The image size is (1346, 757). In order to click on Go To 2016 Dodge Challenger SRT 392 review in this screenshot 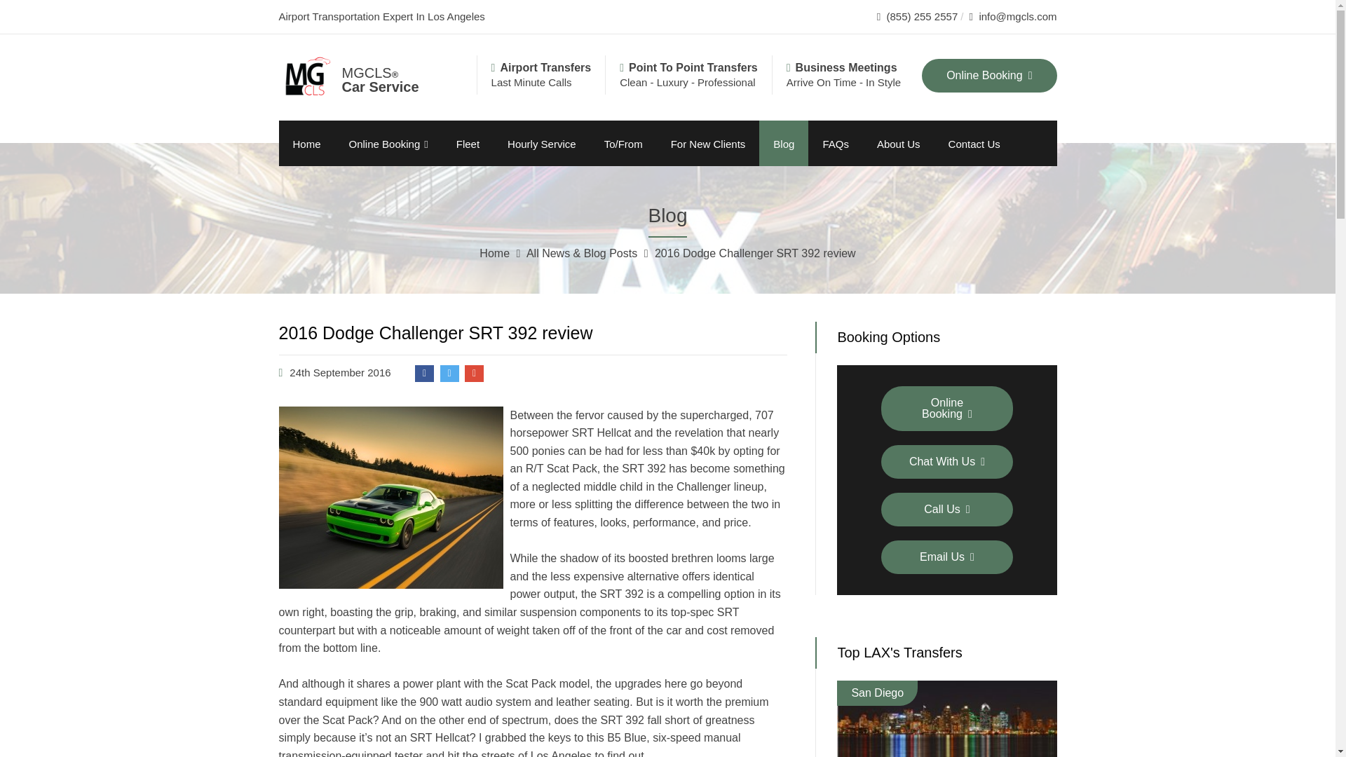, I will do `click(755, 254)`.